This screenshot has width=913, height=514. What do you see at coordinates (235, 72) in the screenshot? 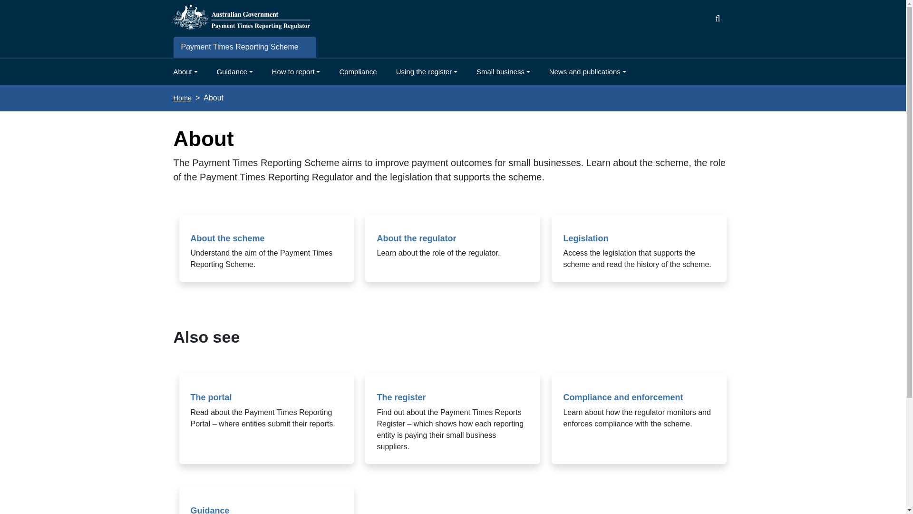
I see `Guidance` at bounding box center [235, 72].